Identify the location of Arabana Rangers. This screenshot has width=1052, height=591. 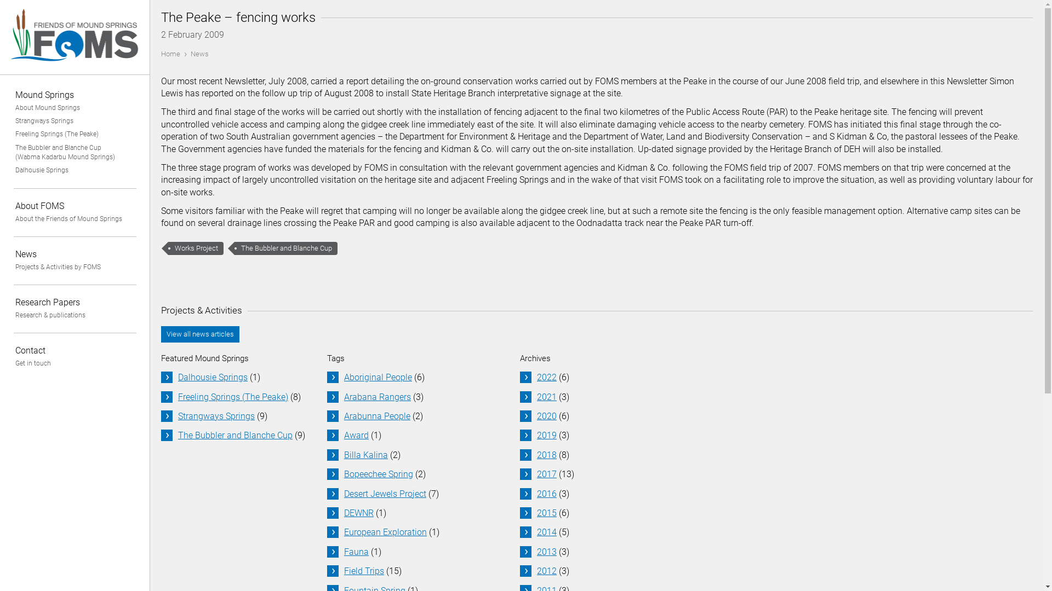
(378, 397).